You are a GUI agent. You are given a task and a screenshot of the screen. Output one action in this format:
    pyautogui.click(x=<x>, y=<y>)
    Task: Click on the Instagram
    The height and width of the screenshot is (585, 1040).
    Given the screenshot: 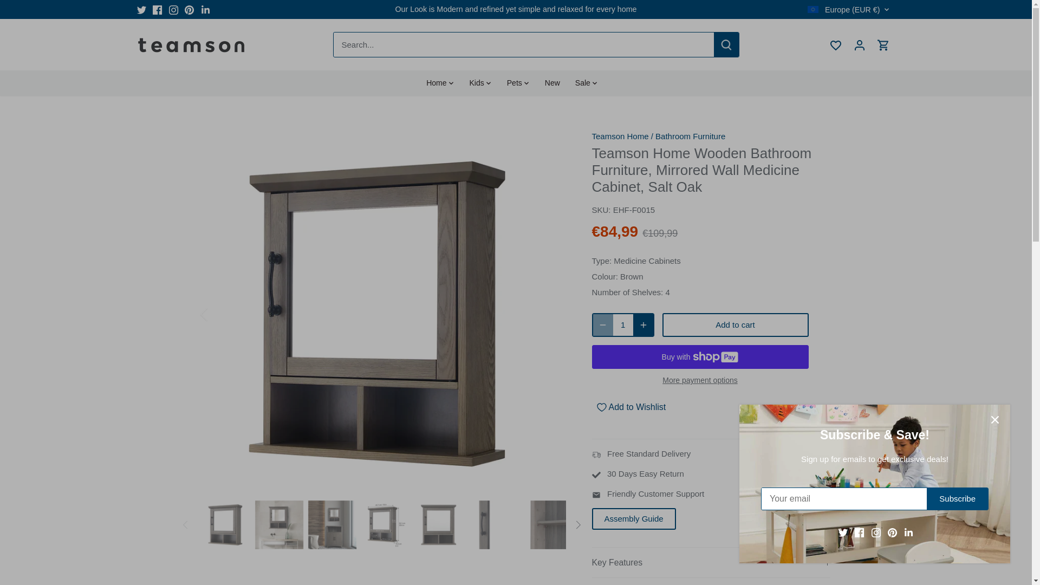 What is the action you would take?
    pyautogui.click(x=173, y=10)
    